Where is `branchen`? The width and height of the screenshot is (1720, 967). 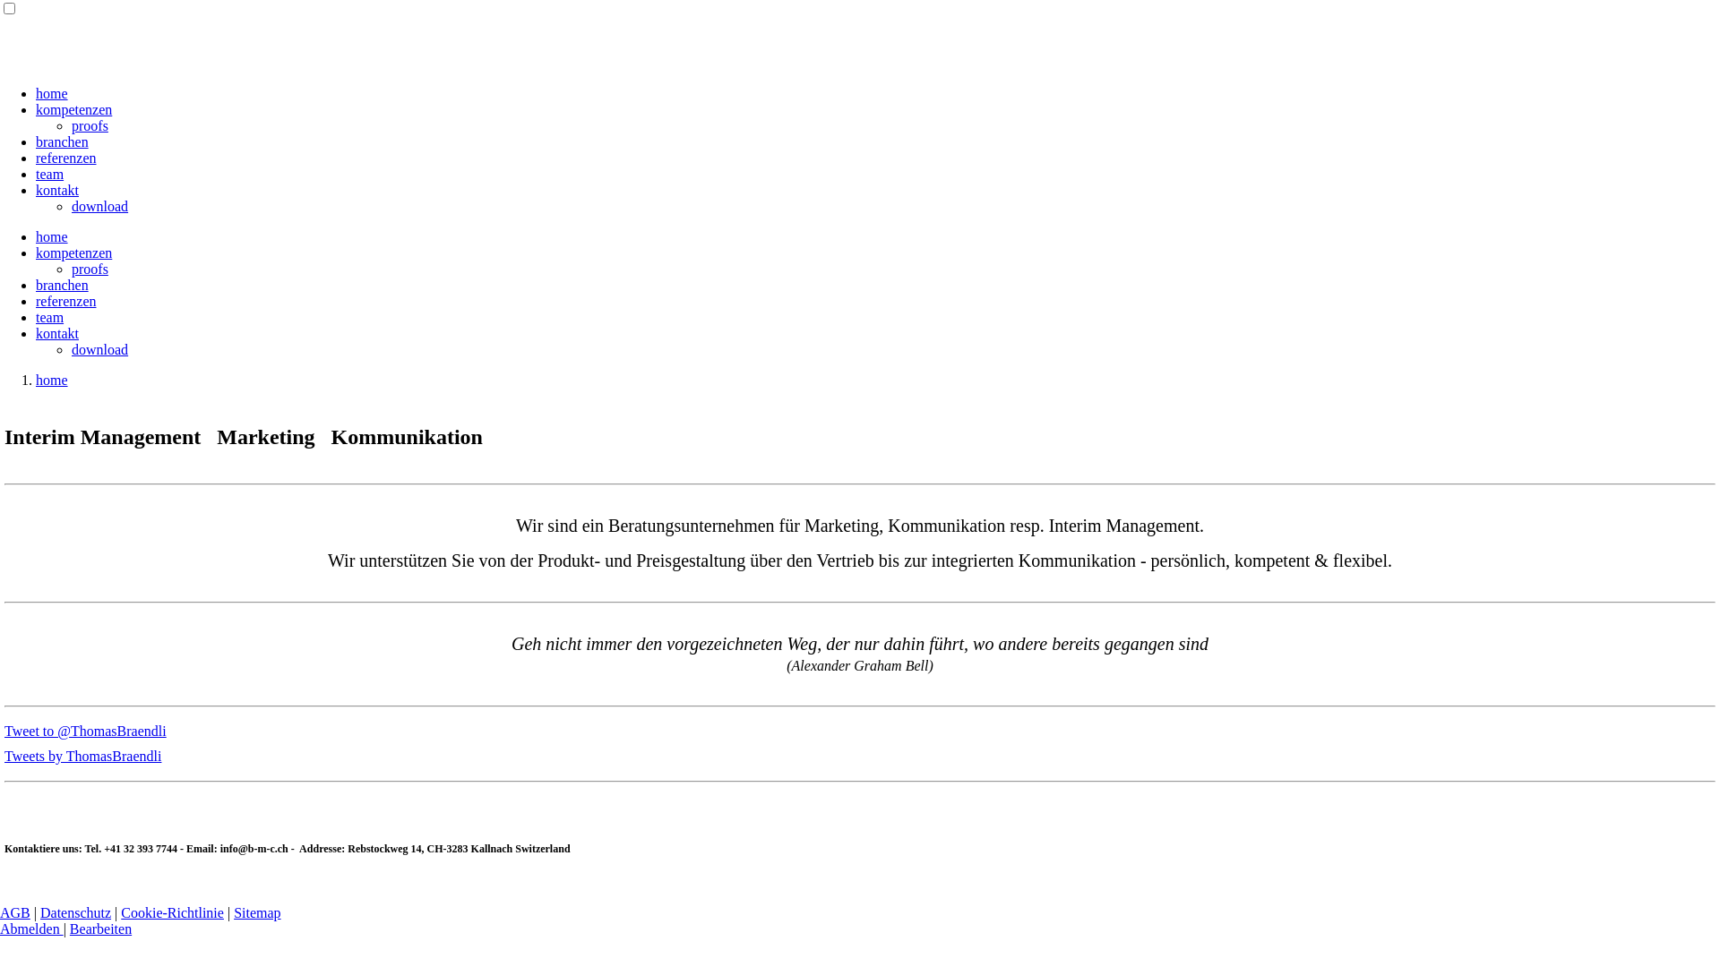
branchen is located at coordinates (63, 141).